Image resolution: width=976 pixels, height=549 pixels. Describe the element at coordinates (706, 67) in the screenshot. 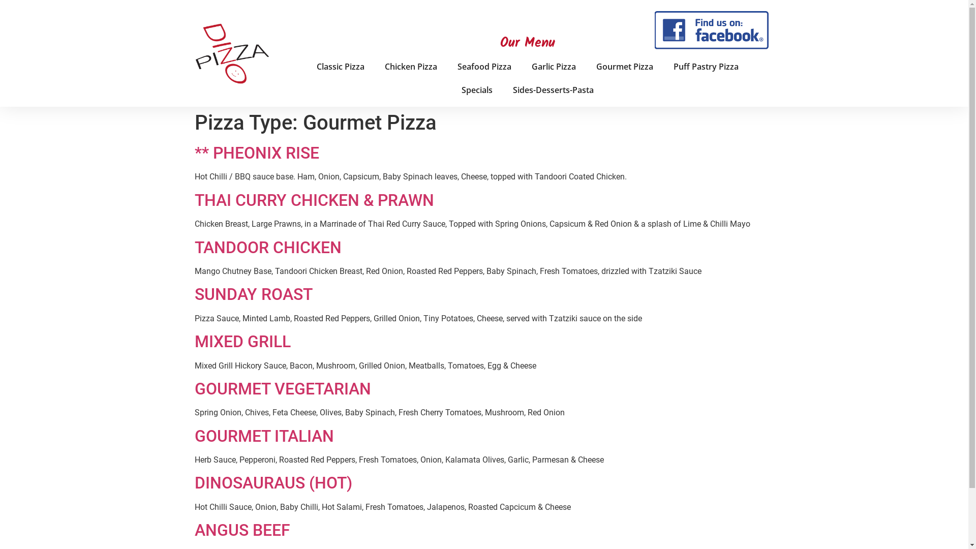

I see `Puff Pastry Pizza` at that location.